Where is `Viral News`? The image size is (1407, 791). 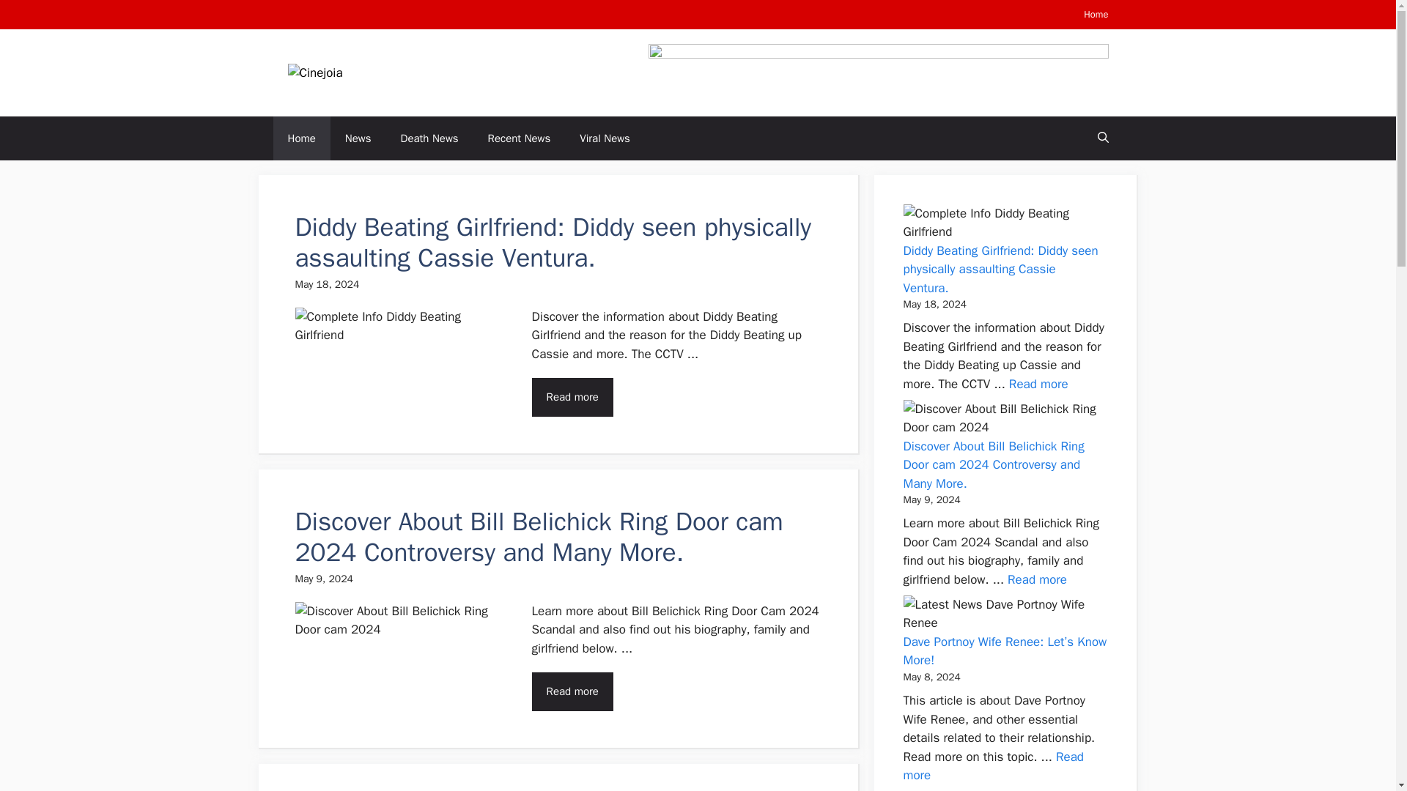
Viral News is located at coordinates (605, 138).